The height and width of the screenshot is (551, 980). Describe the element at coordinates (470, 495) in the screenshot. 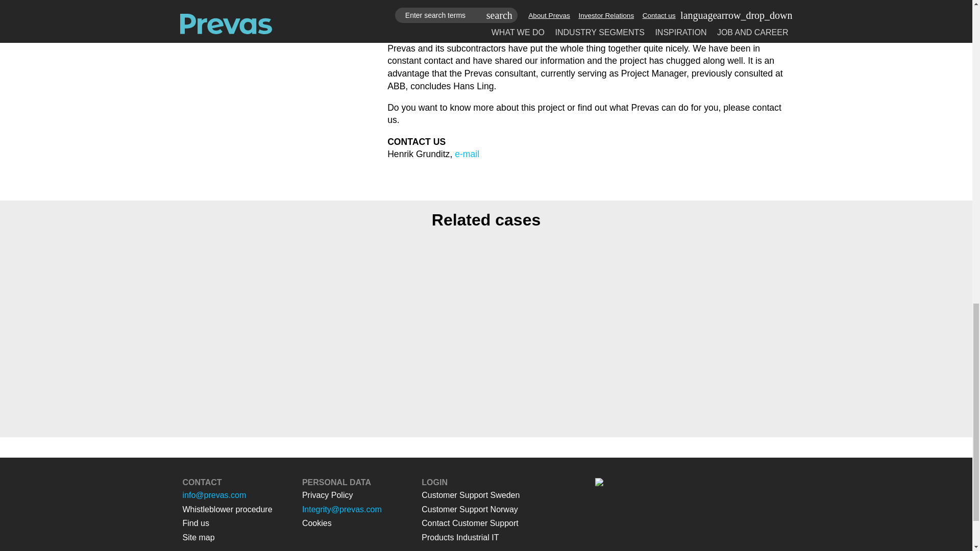

I see `Customer Support Sweden` at that location.